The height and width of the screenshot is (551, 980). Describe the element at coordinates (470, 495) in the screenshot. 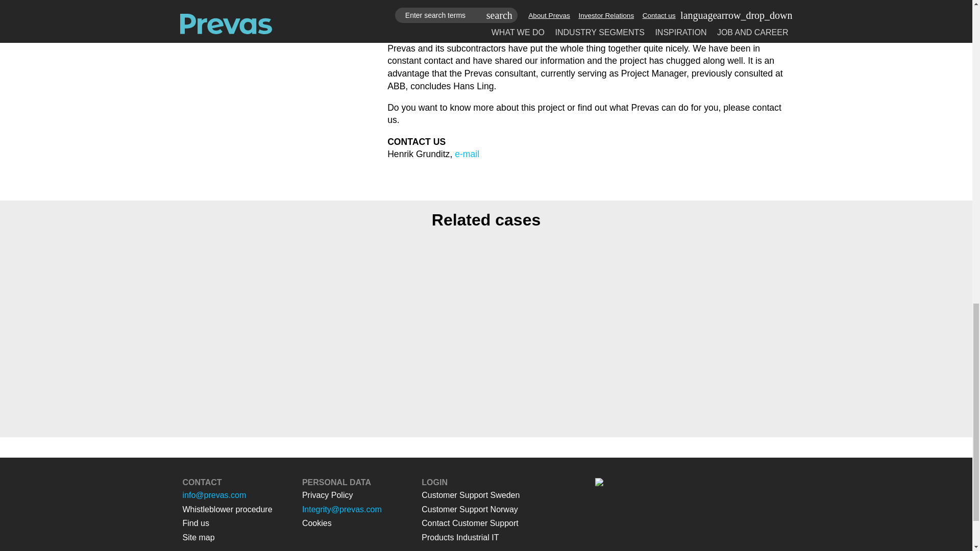

I see `Customer Support Sweden` at that location.